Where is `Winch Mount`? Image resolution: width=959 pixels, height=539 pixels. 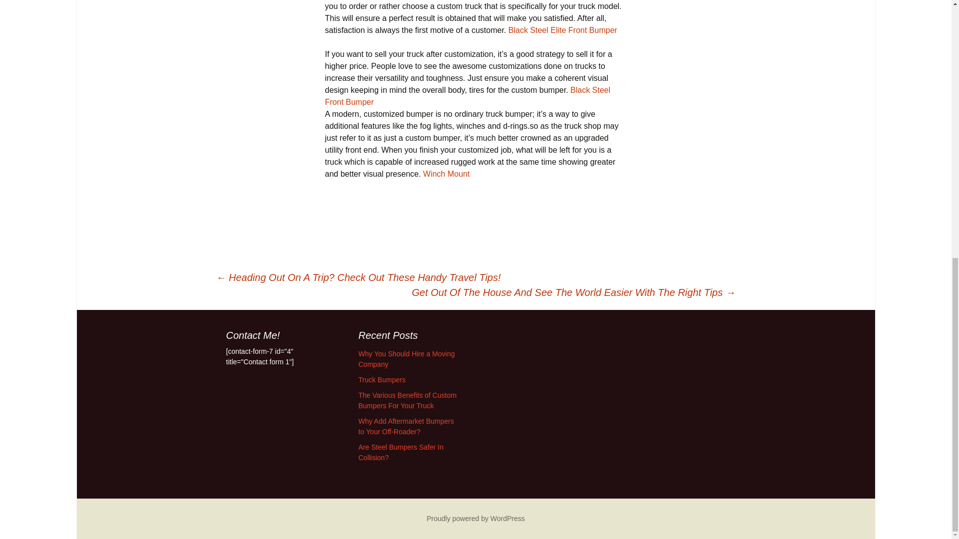 Winch Mount is located at coordinates (446, 174).